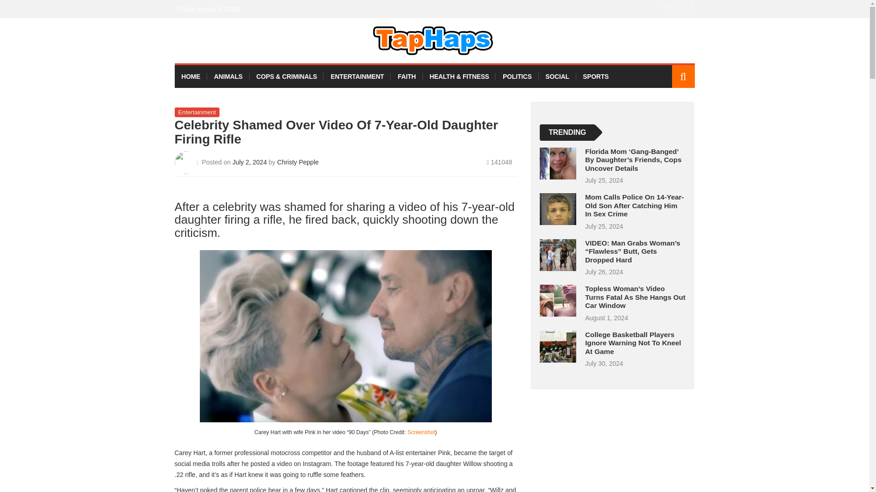 This screenshot has height=492, width=876. I want to click on SPORTS, so click(596, 77).